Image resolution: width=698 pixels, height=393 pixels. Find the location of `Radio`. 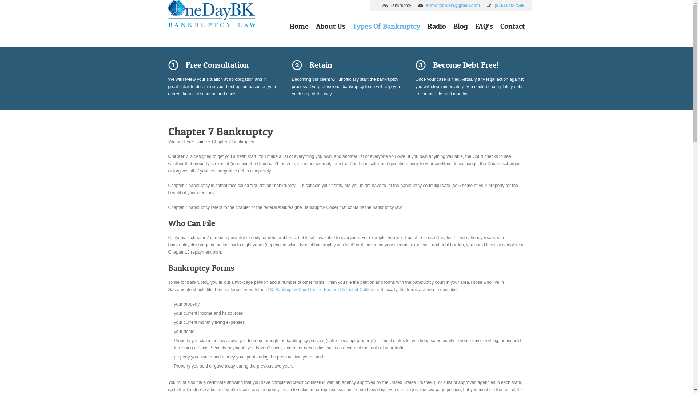

Radio is located at coordinates (437, 28).